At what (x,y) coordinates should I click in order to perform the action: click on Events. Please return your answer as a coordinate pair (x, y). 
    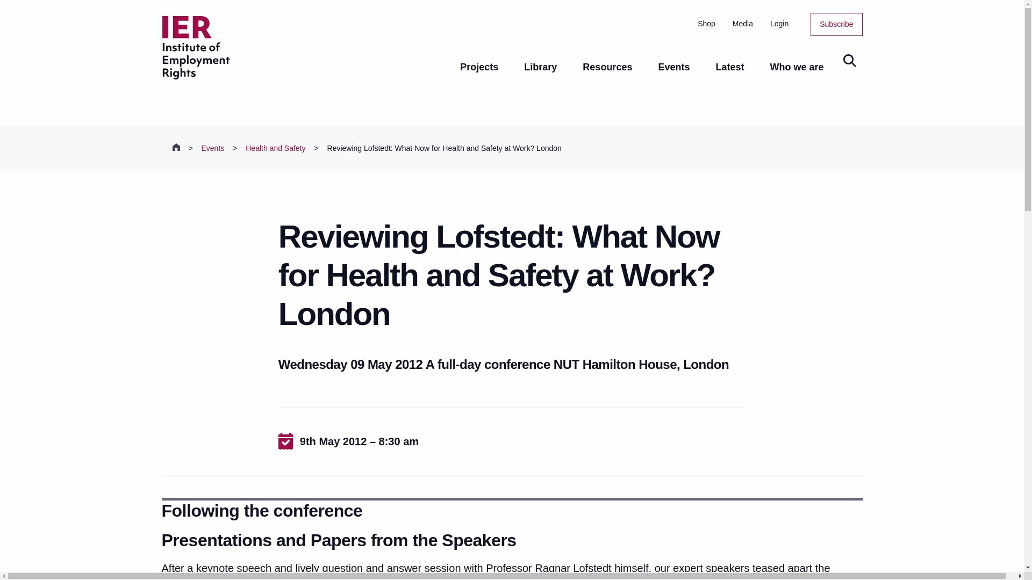
    Looking at the image, I should click on (674, 75).